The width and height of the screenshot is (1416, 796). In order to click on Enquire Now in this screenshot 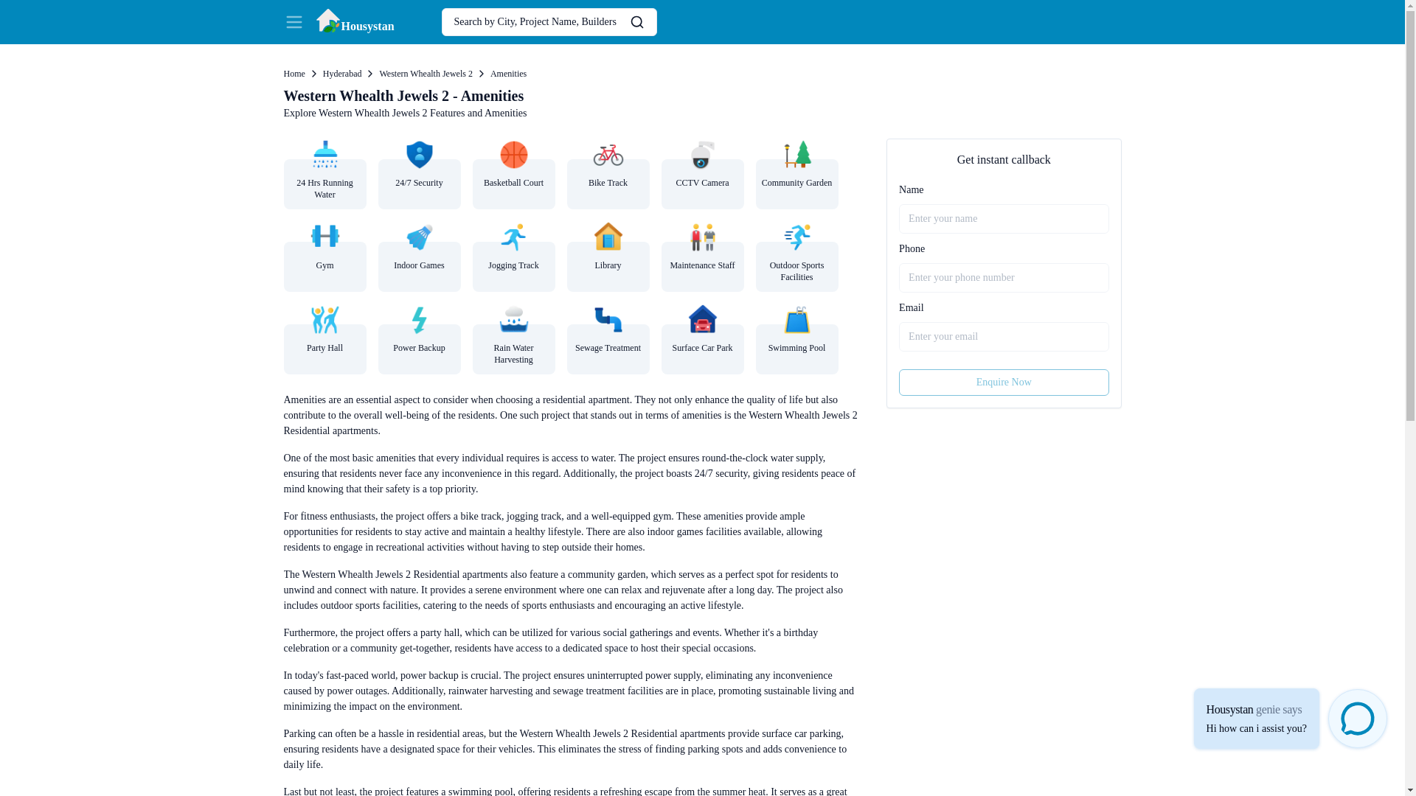, I will do `click(549, 21)`.